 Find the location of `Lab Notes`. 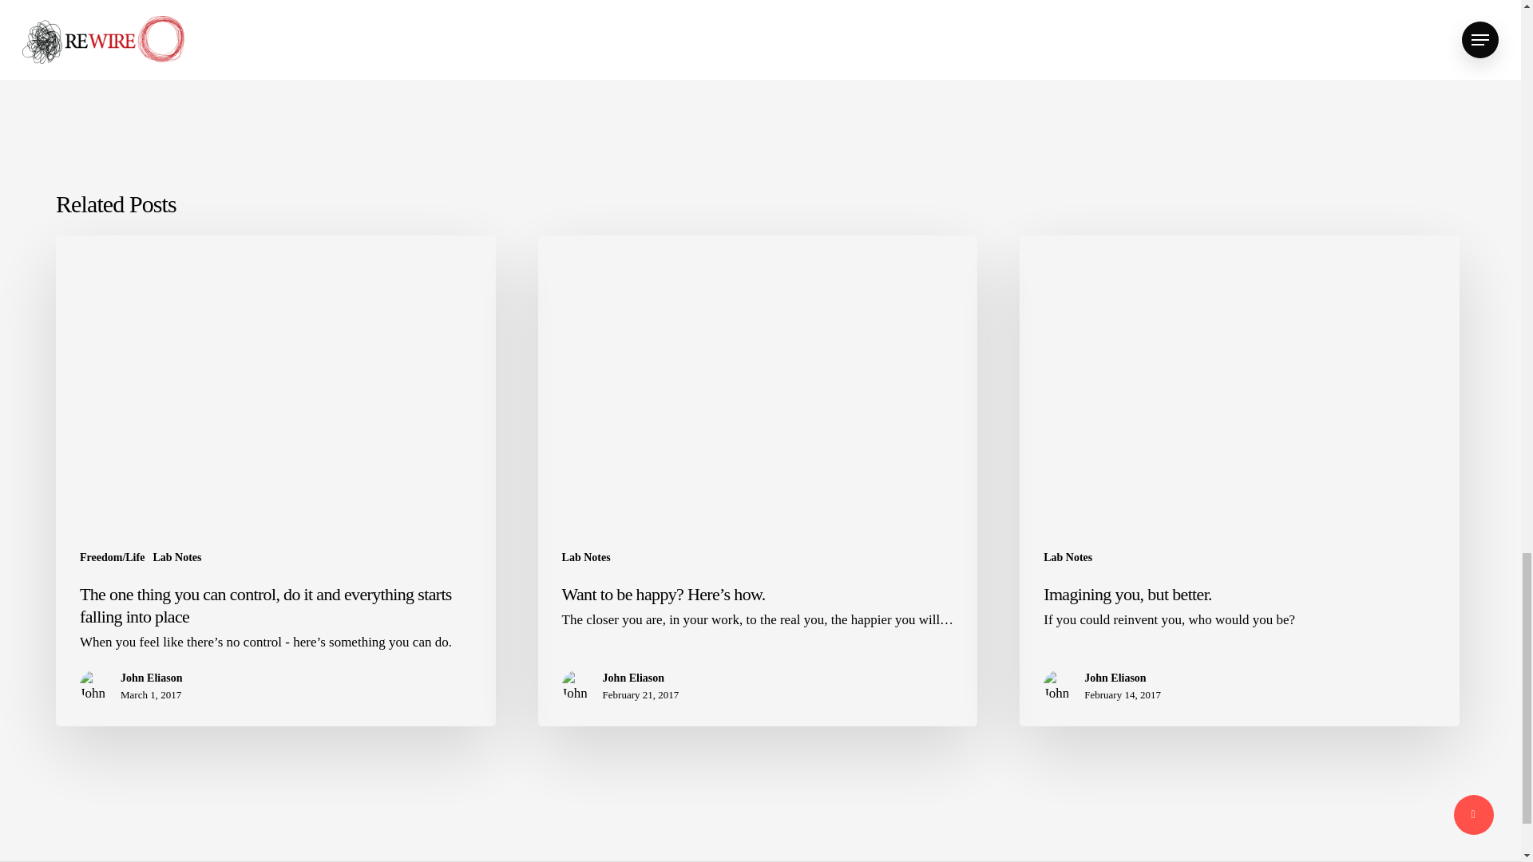

Lab Notes is located at coordinates (176, 556).